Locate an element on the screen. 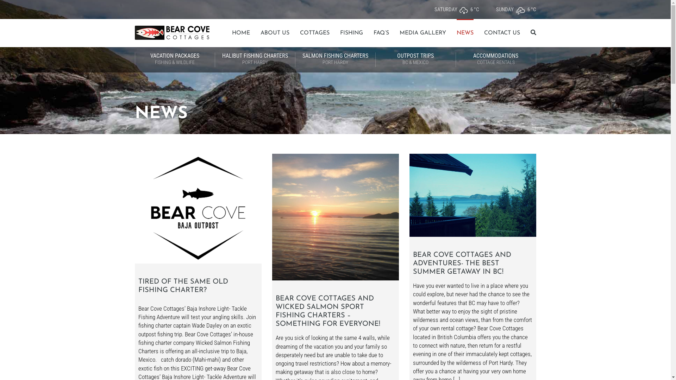 The width and height of the screenshot is (676, 380). HALIBUT FISHING CHARTERS
PORT HARDY is located at coordinates (255, 60).